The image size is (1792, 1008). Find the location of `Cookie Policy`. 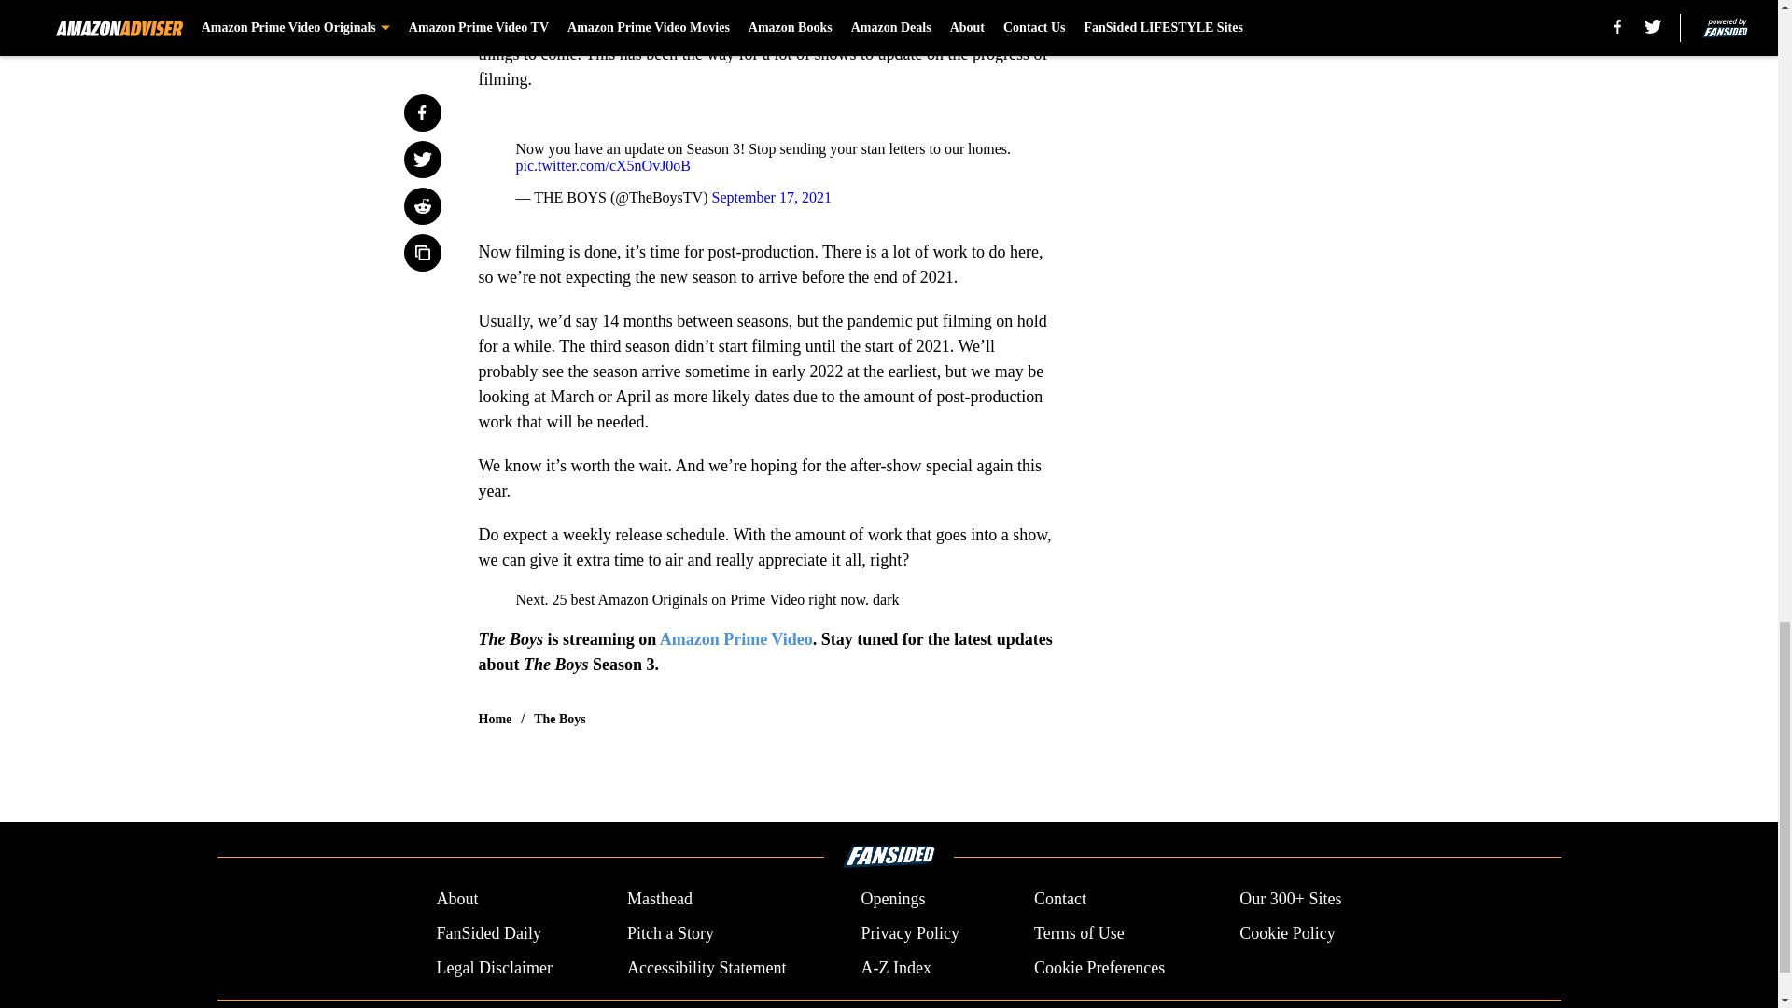

Cookie Policy is located at coordinates (1287, 933).